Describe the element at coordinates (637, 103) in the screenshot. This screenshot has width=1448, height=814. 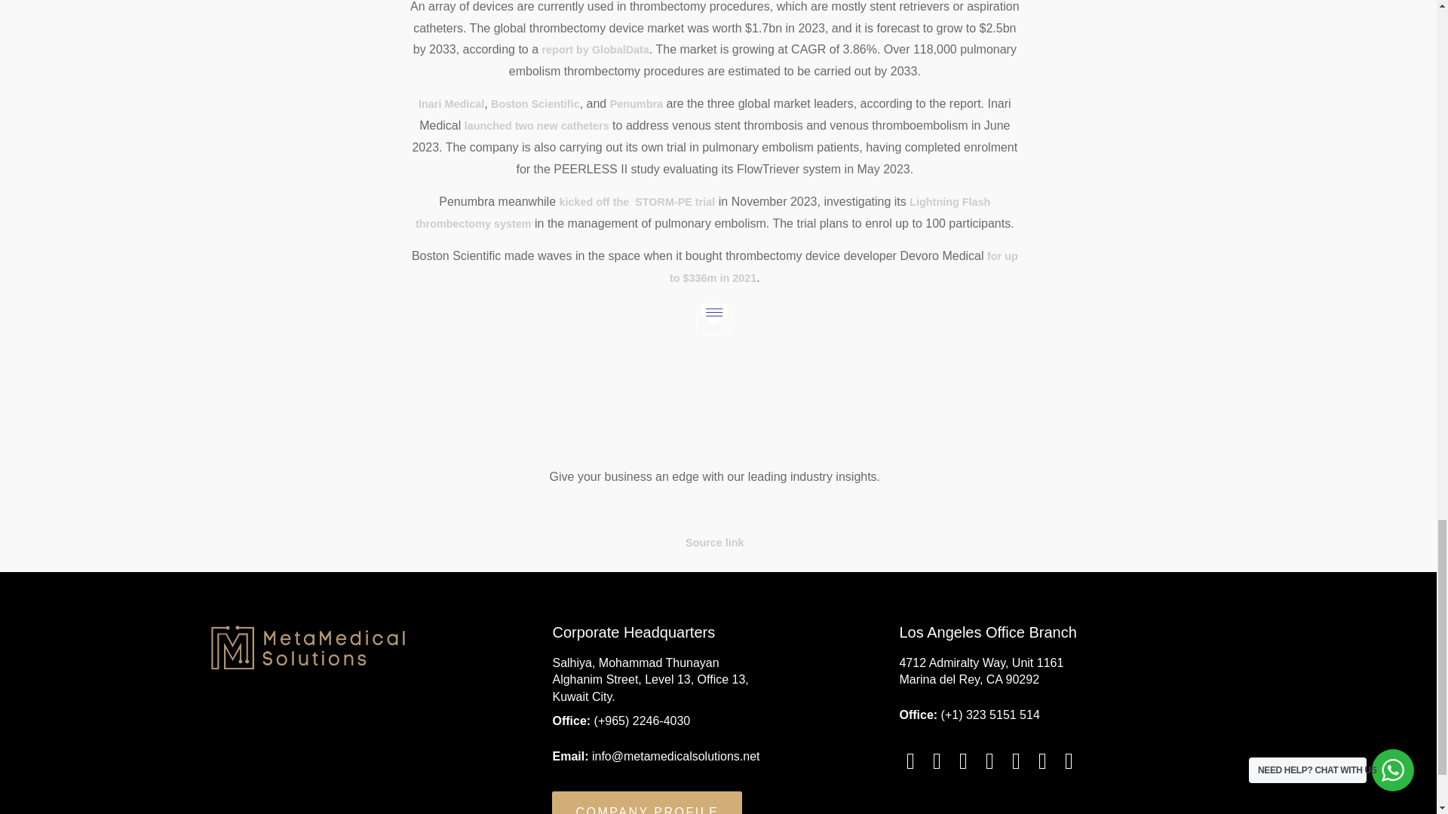
I see `Penumbra` at that location.